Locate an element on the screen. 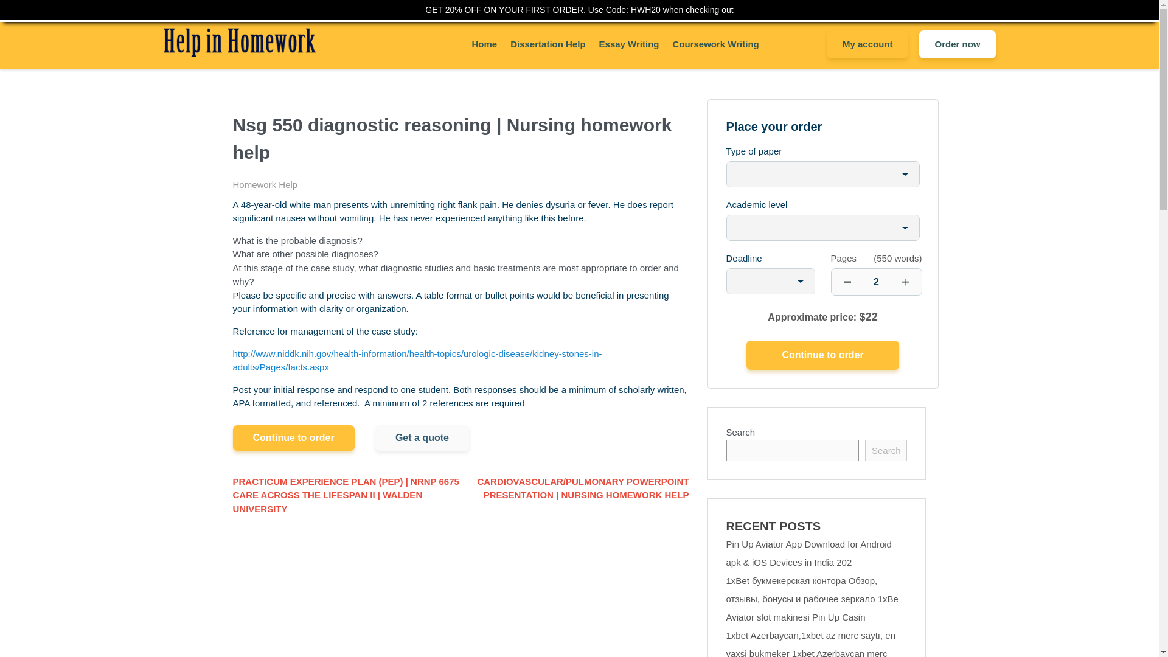 Image resolution: width=1168 pixels, height=657 pixels. Aviator slot makinesi Pin Up Casin is located at coordinates (796, 617).